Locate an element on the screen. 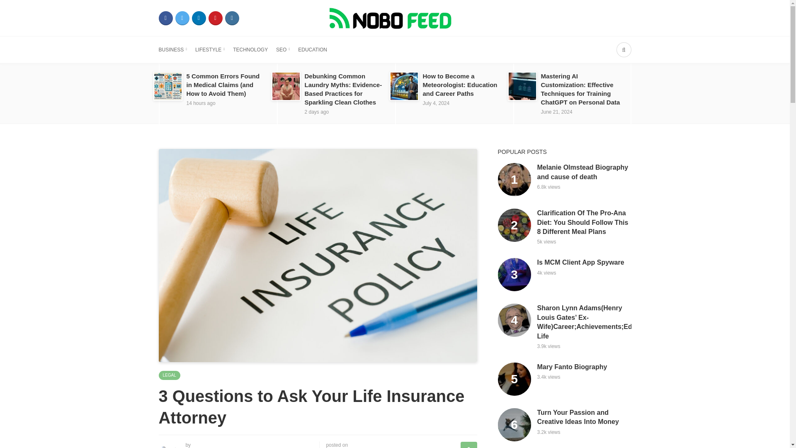  TECHNOLOGY is located at coordinates (250, 50).